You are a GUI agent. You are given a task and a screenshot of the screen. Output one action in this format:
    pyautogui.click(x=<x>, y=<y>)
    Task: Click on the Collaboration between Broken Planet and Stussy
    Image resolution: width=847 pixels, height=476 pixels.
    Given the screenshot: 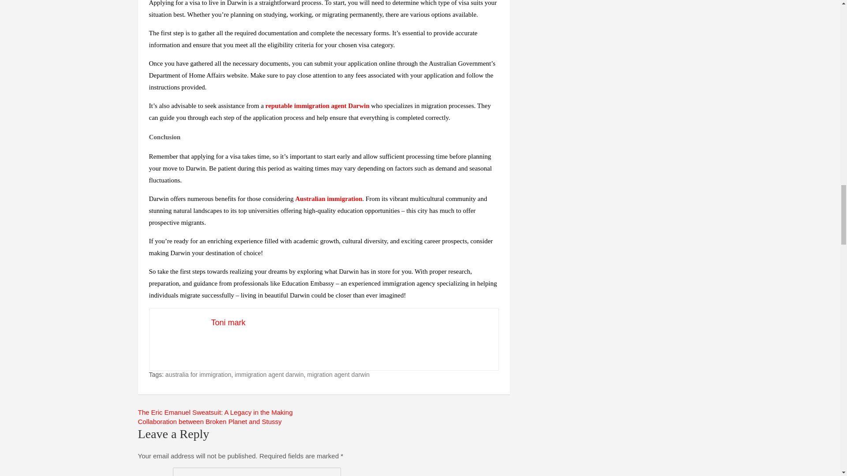 What is the action you would take?
    pyautogui.click(x=209, y=421)
    